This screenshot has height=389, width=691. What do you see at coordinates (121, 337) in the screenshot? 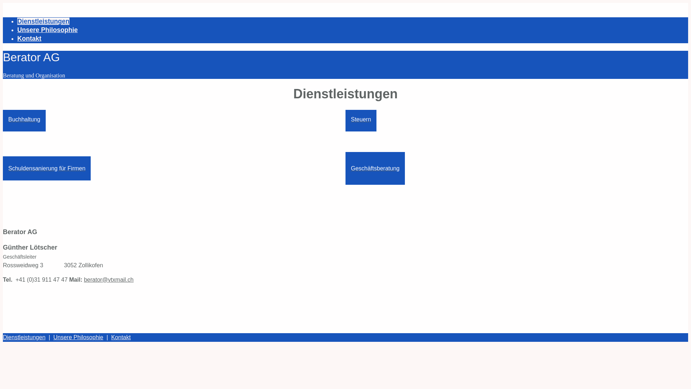
I see `Kontakt` at bounding box center [121, 337].